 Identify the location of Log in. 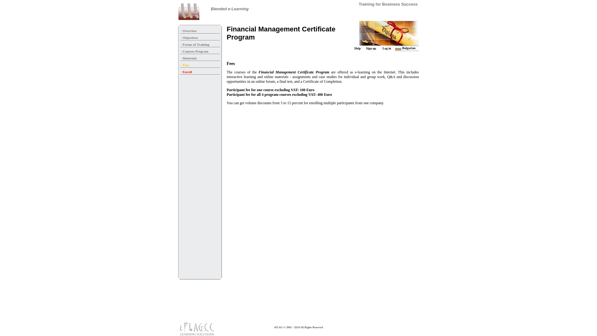
(387, 48).